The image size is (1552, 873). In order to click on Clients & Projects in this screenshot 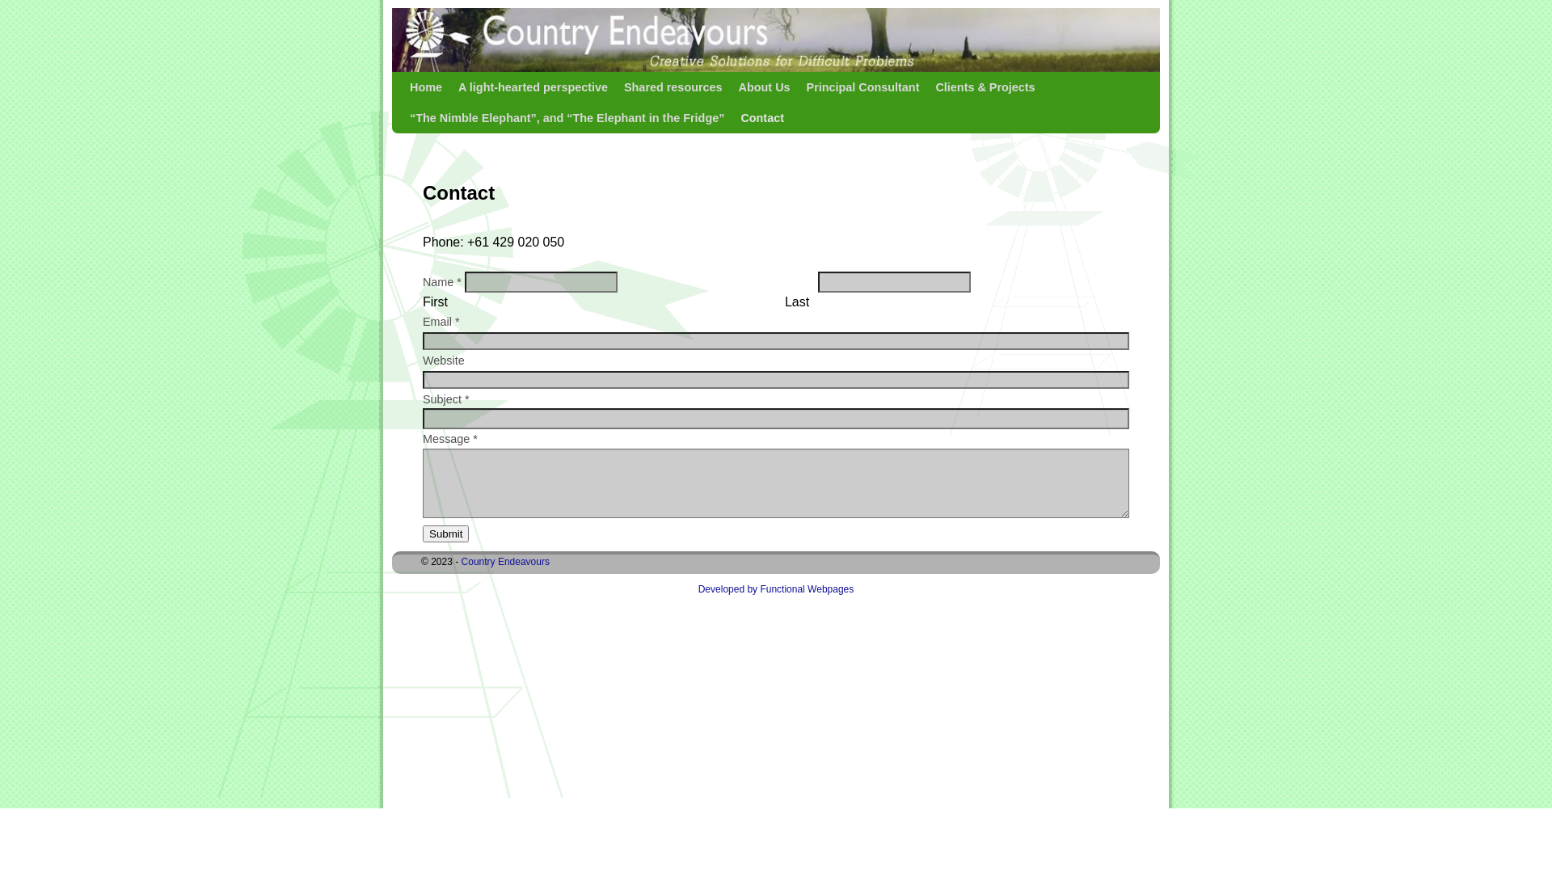, I will do `click(985, 87)`.